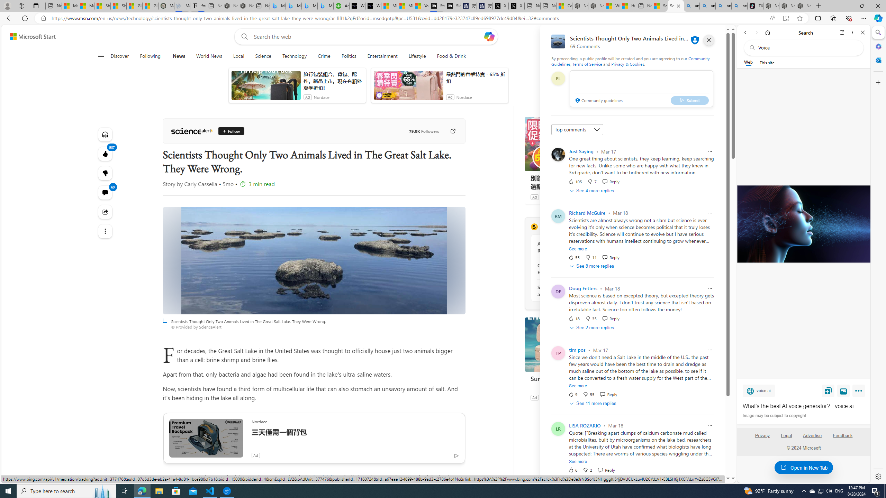 The width and height of the screenshot is (886, 498). I want to click on Politics, so click(349, 56).